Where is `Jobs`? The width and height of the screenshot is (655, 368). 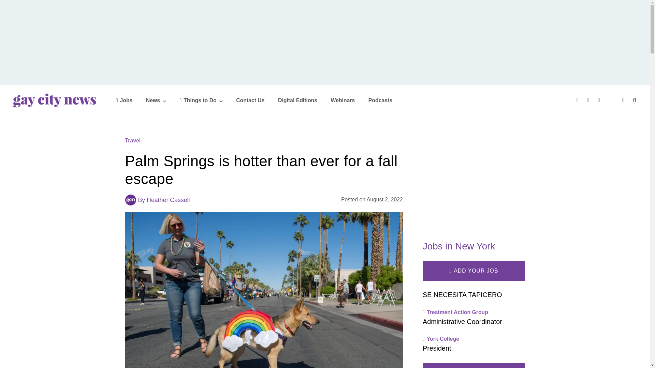
Jobs is located at coordinates (124, 100).